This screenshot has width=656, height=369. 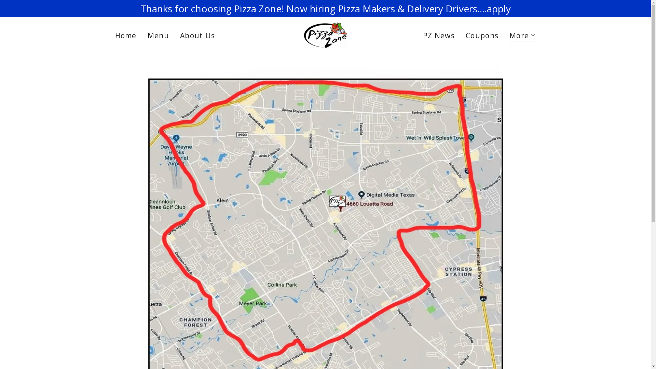 I want to click on Menu, so click(x=159, y=36).